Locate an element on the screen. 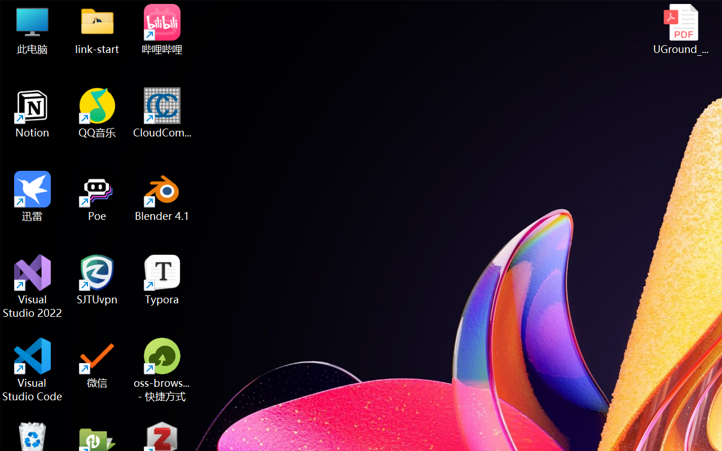  SJTUvpn is located at coordinates (97, 280).